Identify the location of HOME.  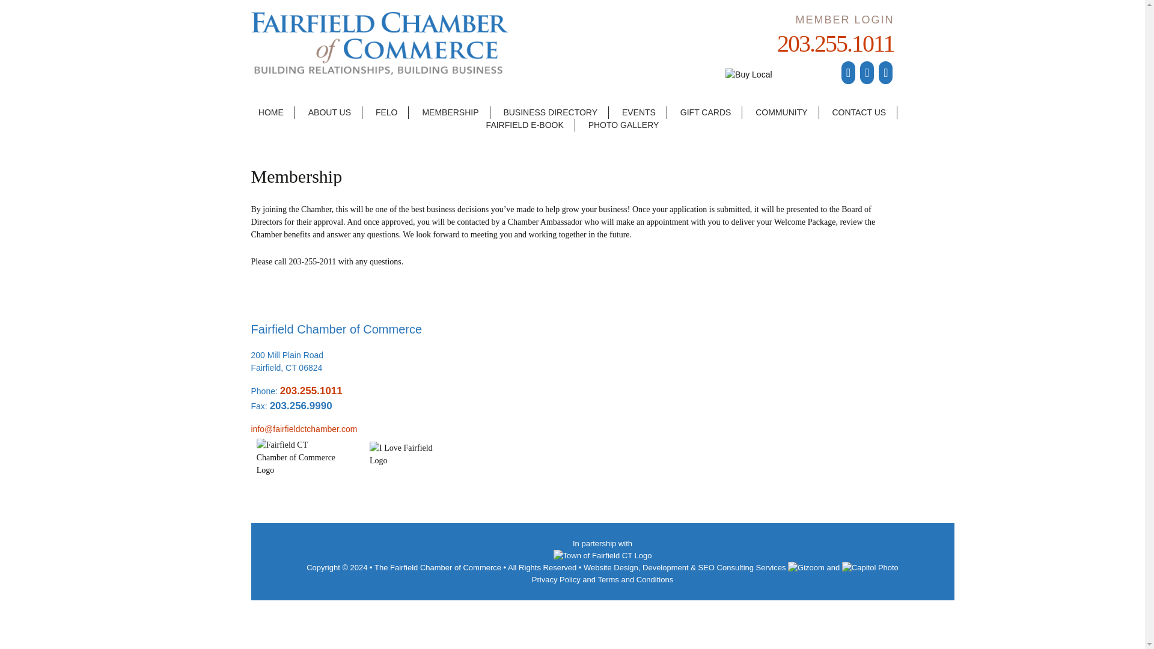
(270, 112).